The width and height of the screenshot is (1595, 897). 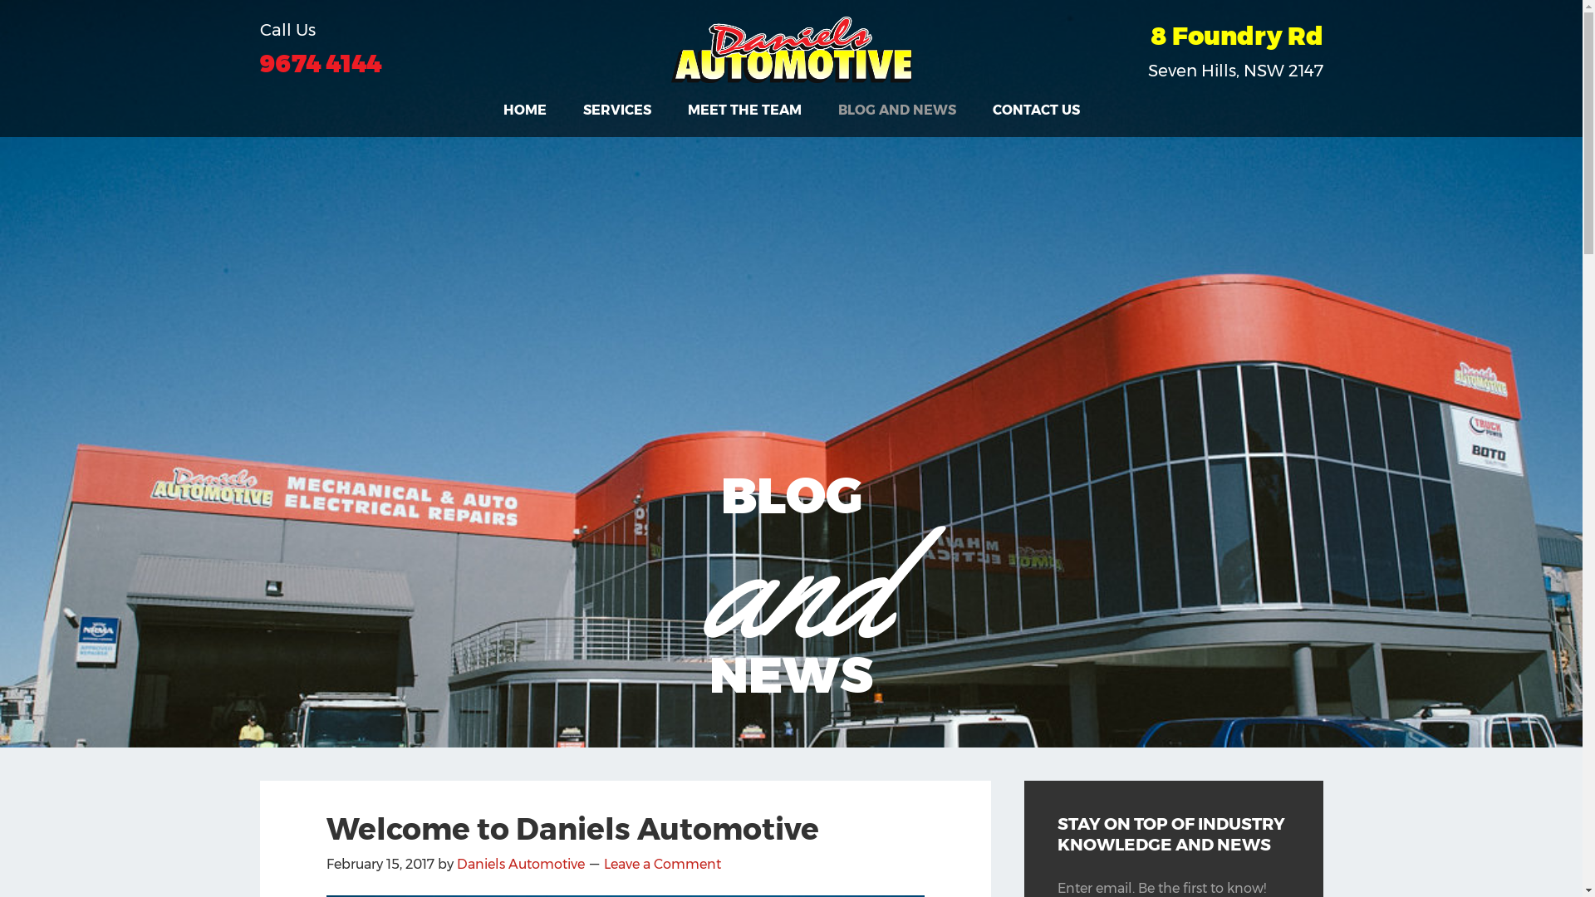 I want to click on Skip to primary navigation, so click(x=0, y=0).